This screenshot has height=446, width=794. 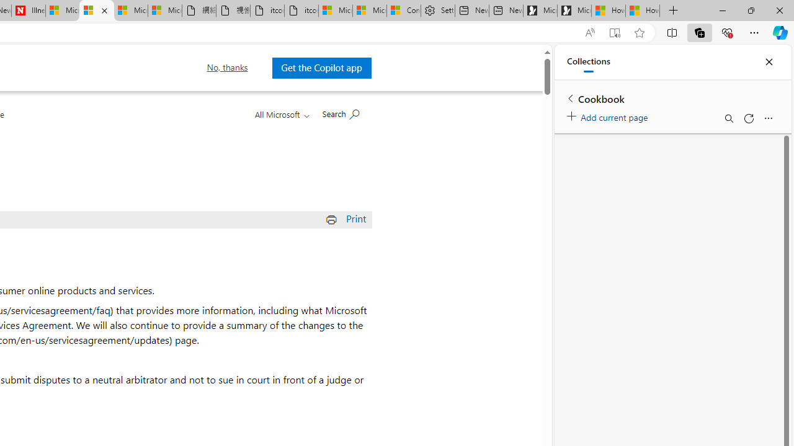 I want to click on Add current page, so click(x=609, y=115).